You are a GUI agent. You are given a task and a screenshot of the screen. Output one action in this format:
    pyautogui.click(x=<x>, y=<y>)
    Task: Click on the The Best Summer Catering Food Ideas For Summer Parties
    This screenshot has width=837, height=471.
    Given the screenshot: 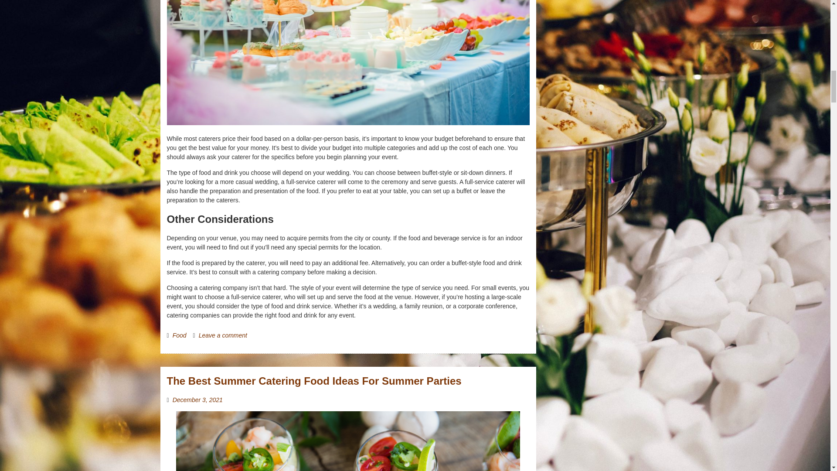 What is the action you would take?
    pyautogui.click(x=314, y=380)
    